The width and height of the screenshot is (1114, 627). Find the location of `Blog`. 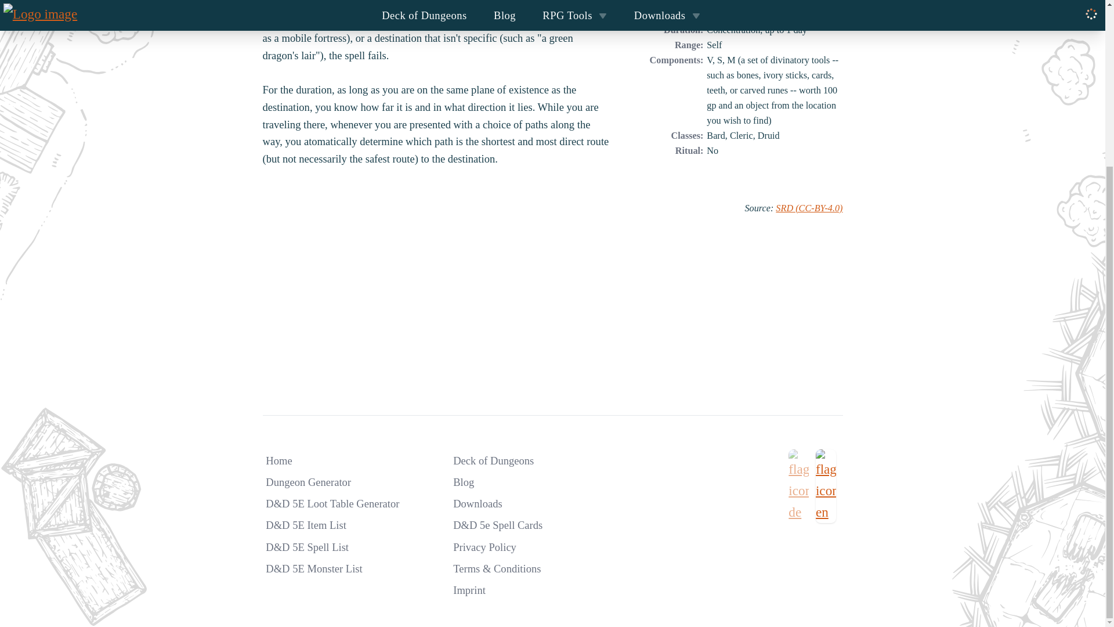

Blog is located at coordinates (464, 482).